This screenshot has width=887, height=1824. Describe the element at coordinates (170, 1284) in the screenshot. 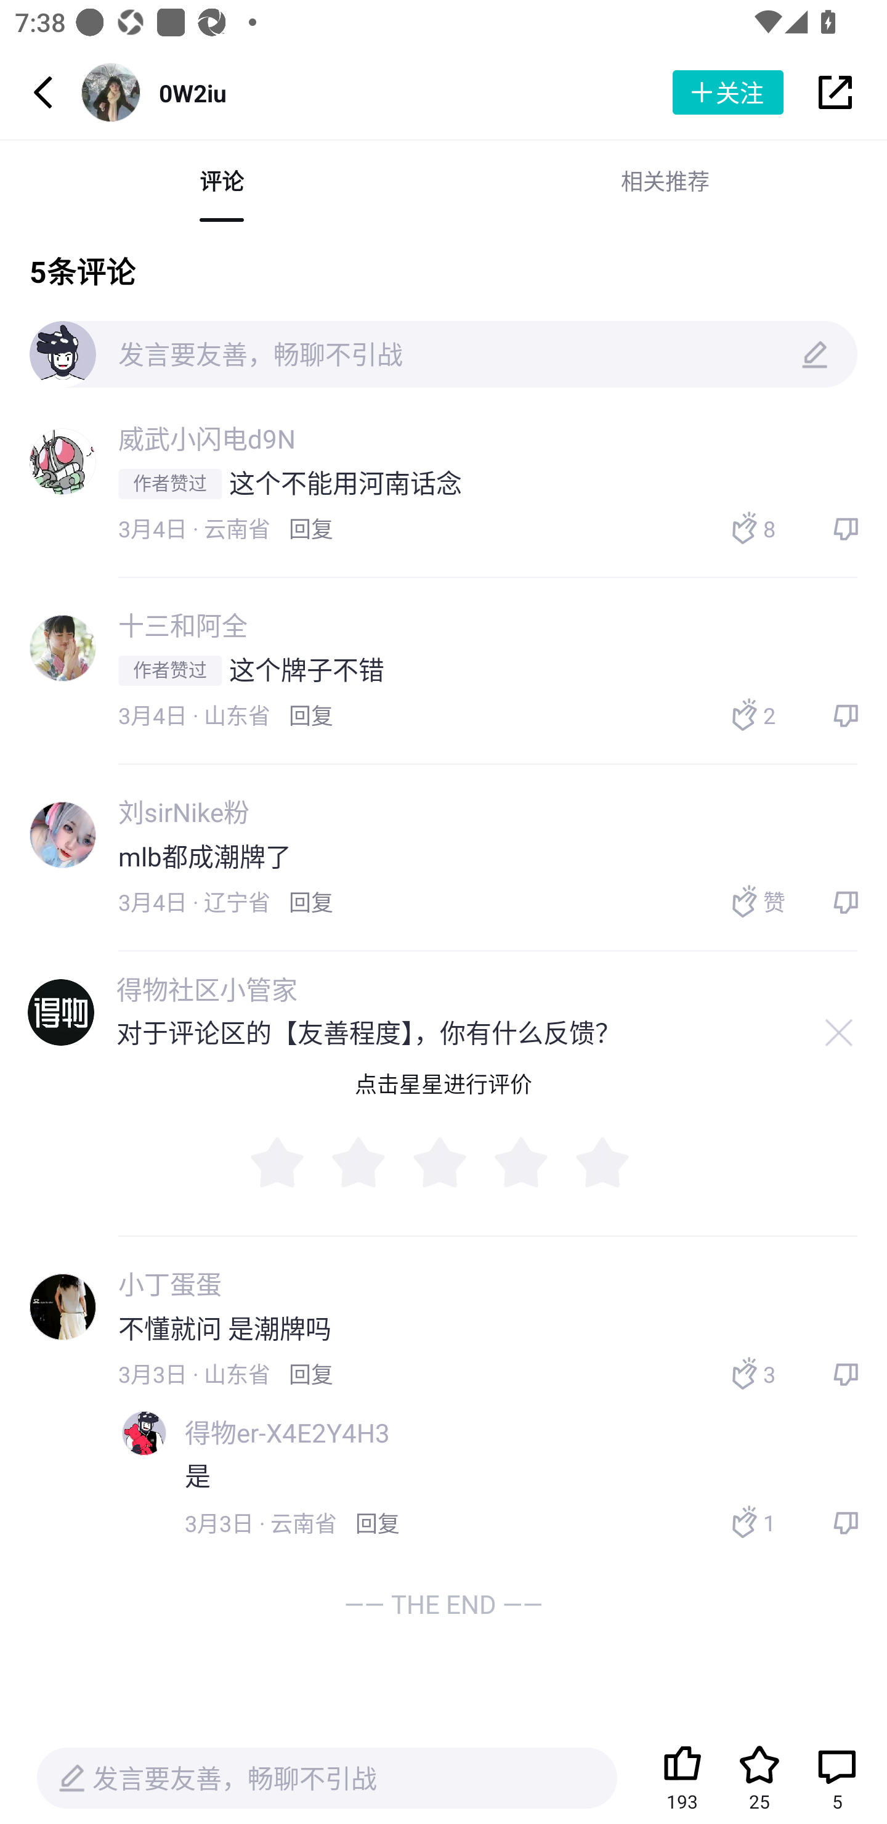

I see `小丁蛋蛋` at that location.